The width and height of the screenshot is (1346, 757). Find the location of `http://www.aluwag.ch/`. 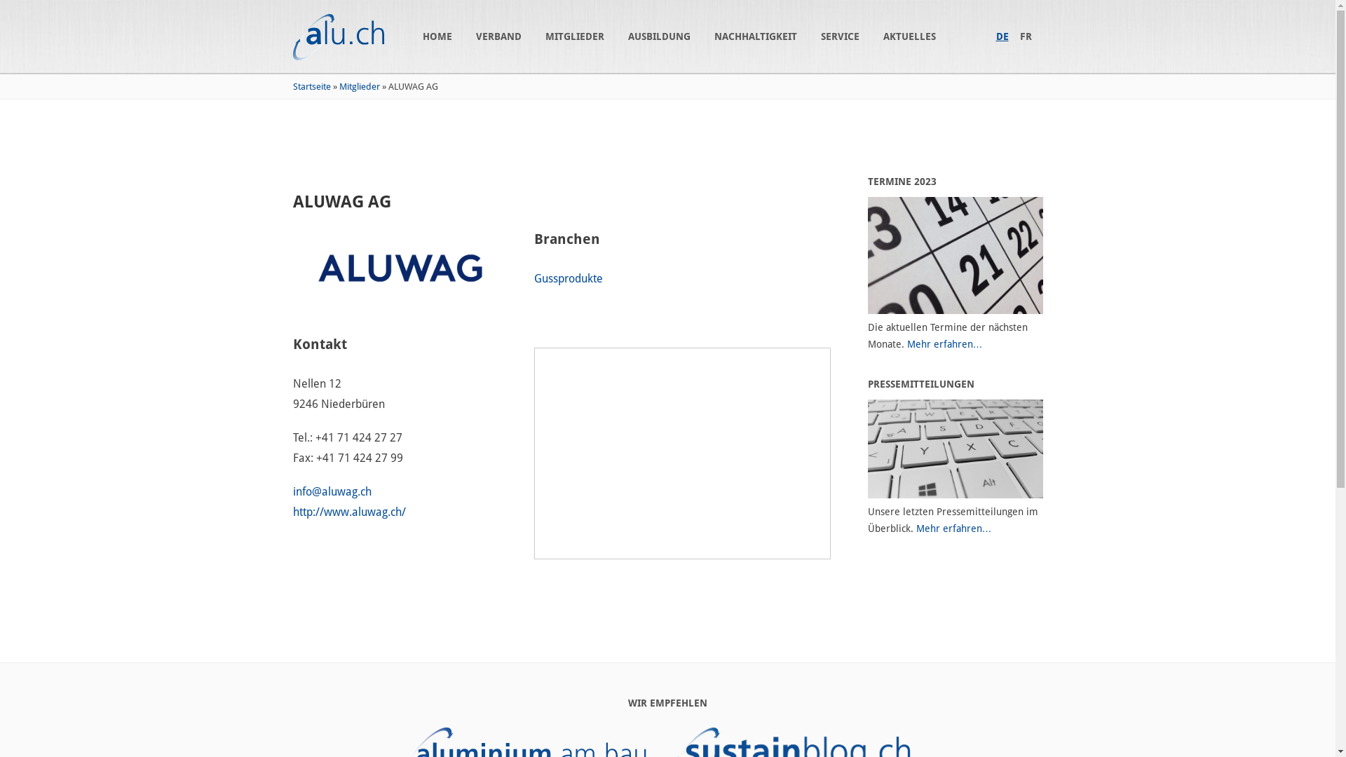

http://www.aluwag.ch/ is located at coordinates (349, 512).